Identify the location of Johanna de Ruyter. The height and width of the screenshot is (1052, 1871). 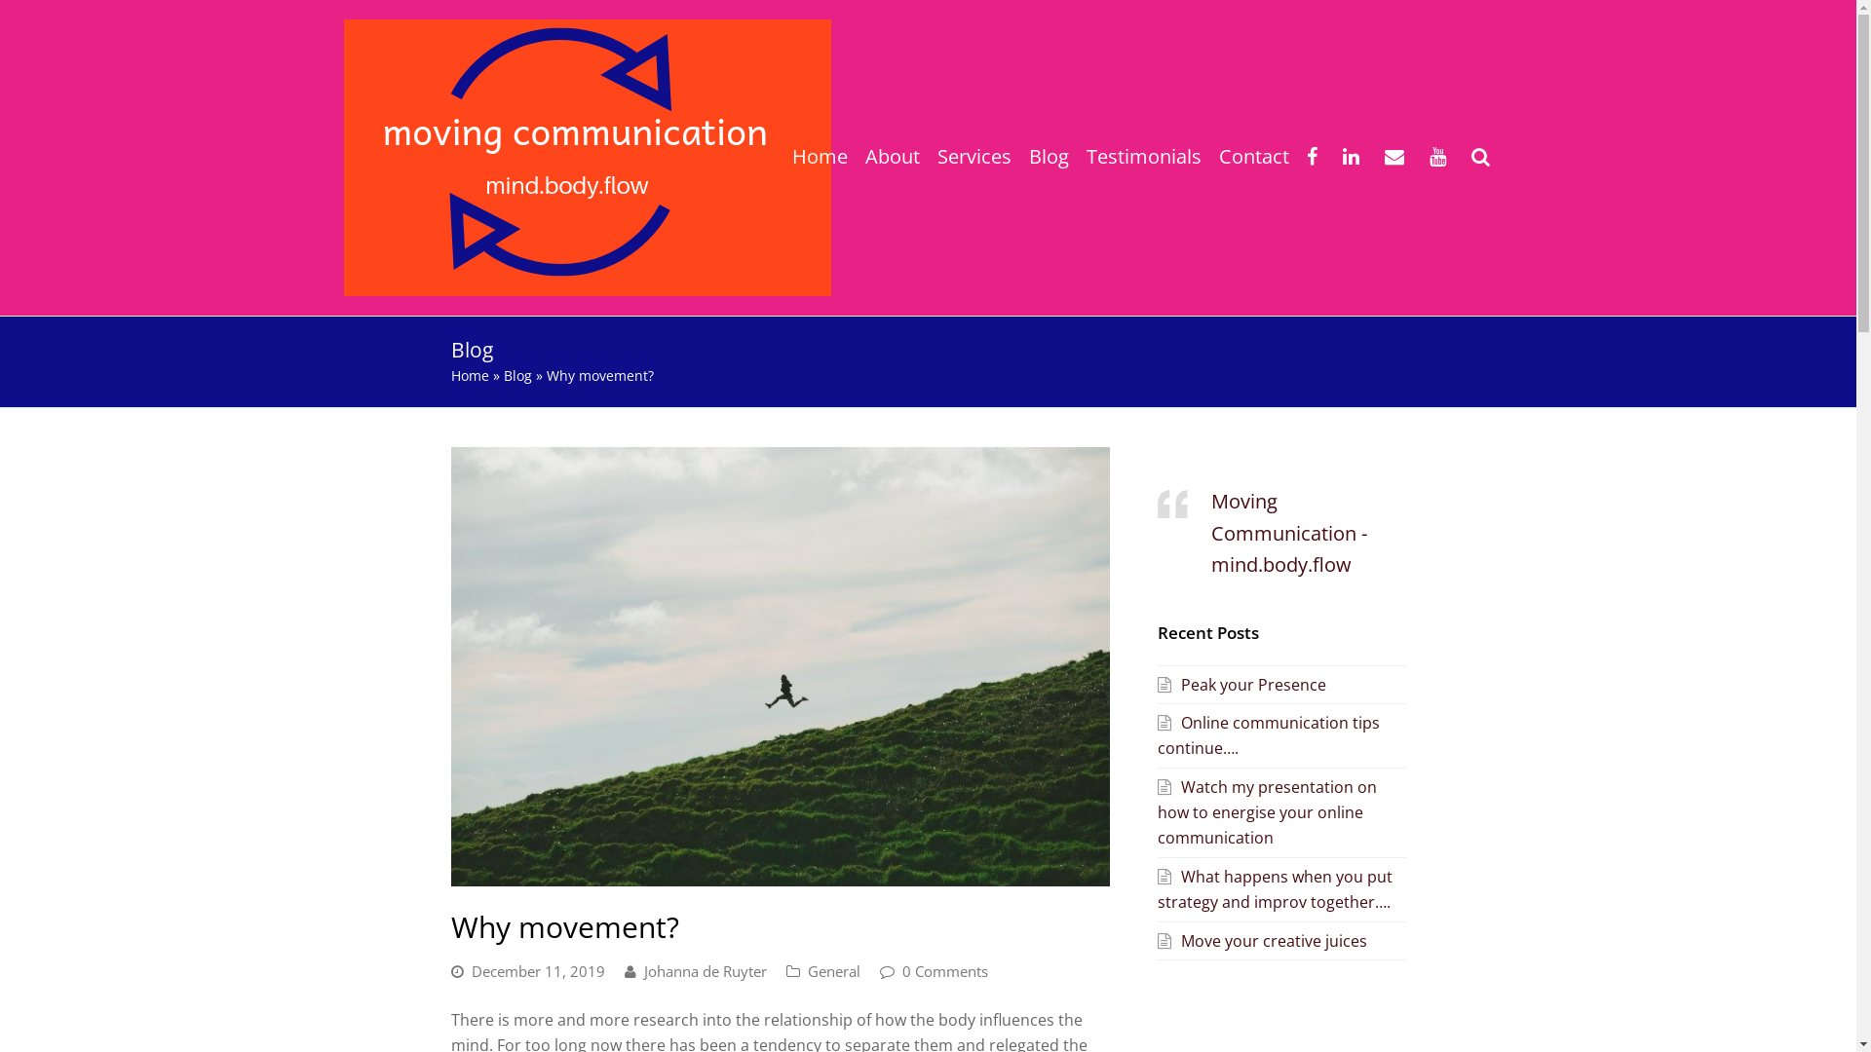
(705, 971).